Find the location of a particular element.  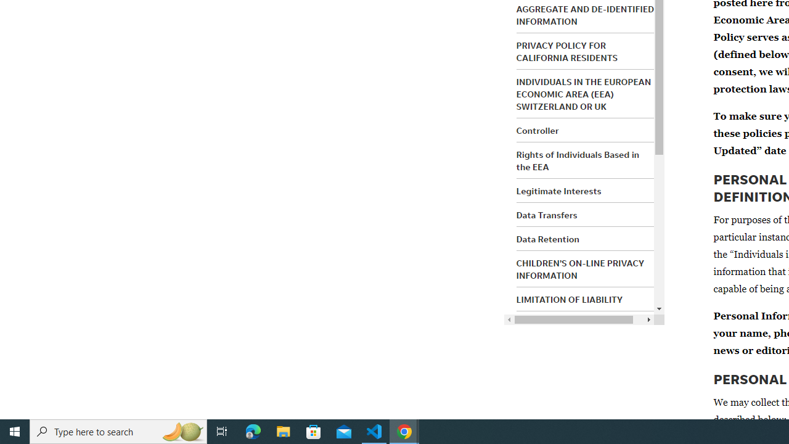

Rights of Individuals Based in the EEA is located at coordinates (578, 160).